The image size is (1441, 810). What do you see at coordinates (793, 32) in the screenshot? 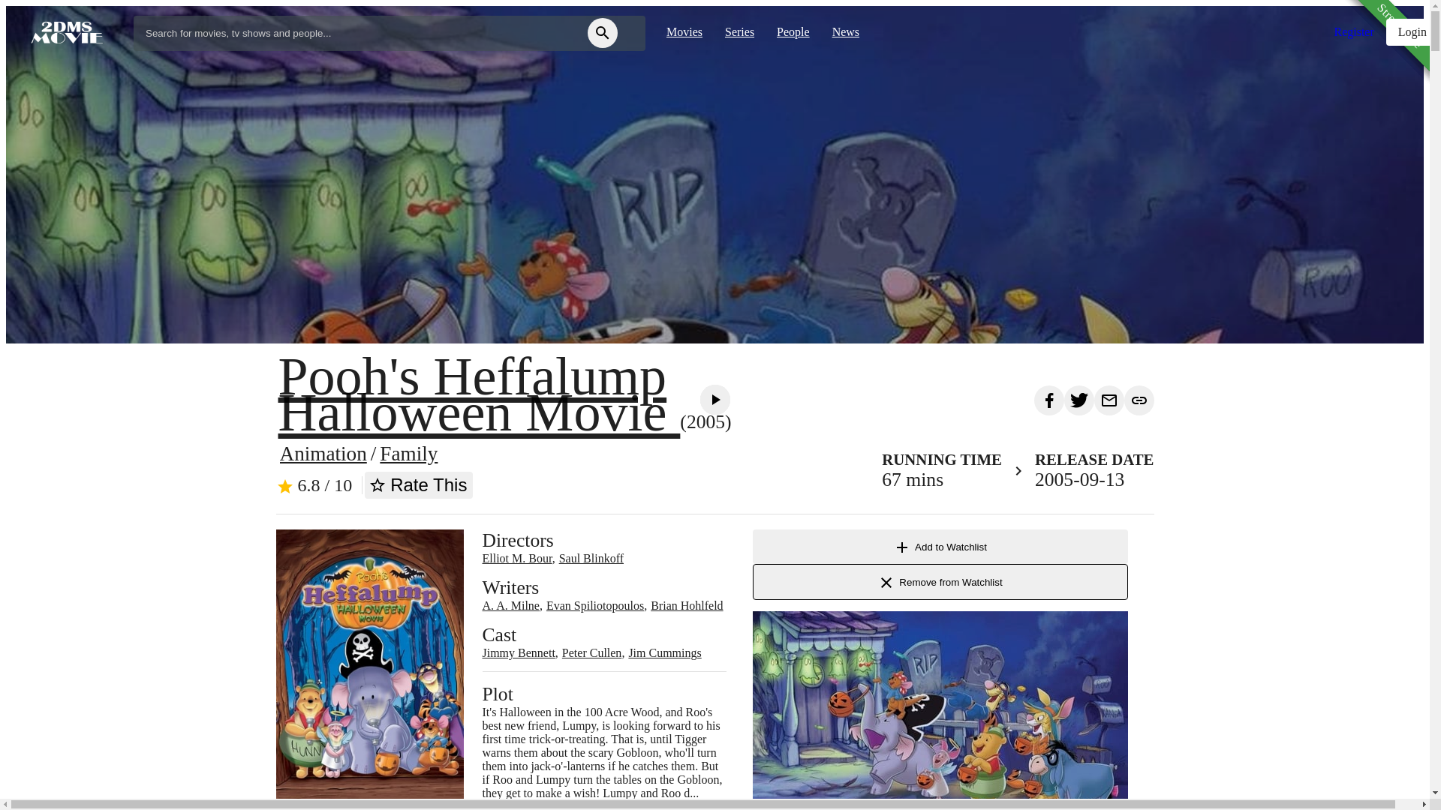
I see `People` at bounding box center [793, 32].